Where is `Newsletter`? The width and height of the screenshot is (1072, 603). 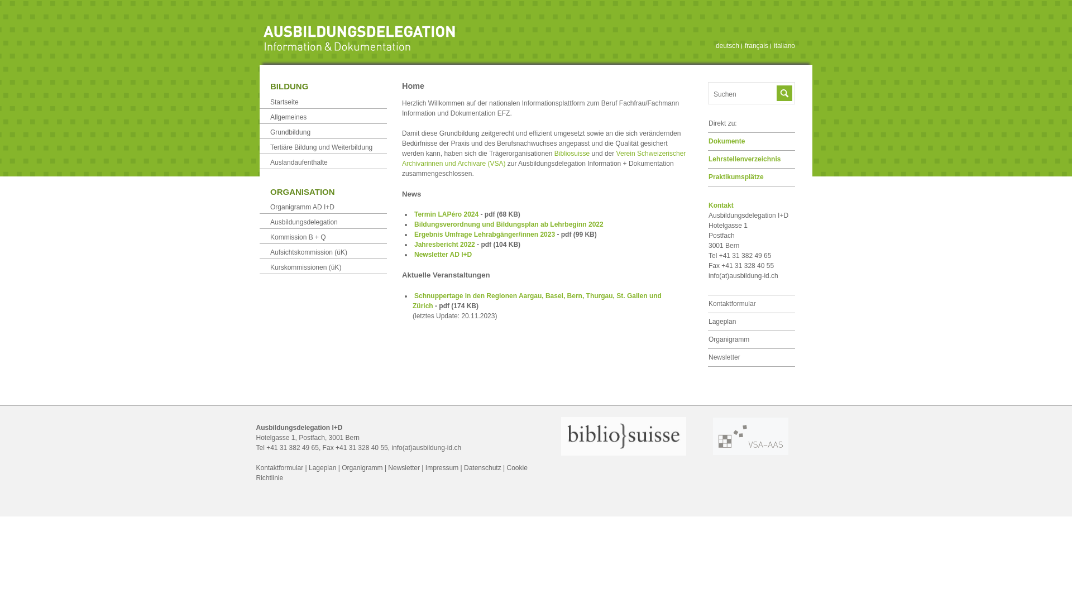 Newsletter is located at coordinates (725, 357).